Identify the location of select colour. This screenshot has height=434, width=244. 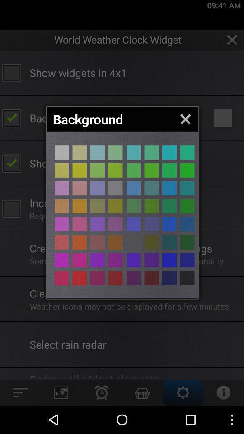
(169, 224).